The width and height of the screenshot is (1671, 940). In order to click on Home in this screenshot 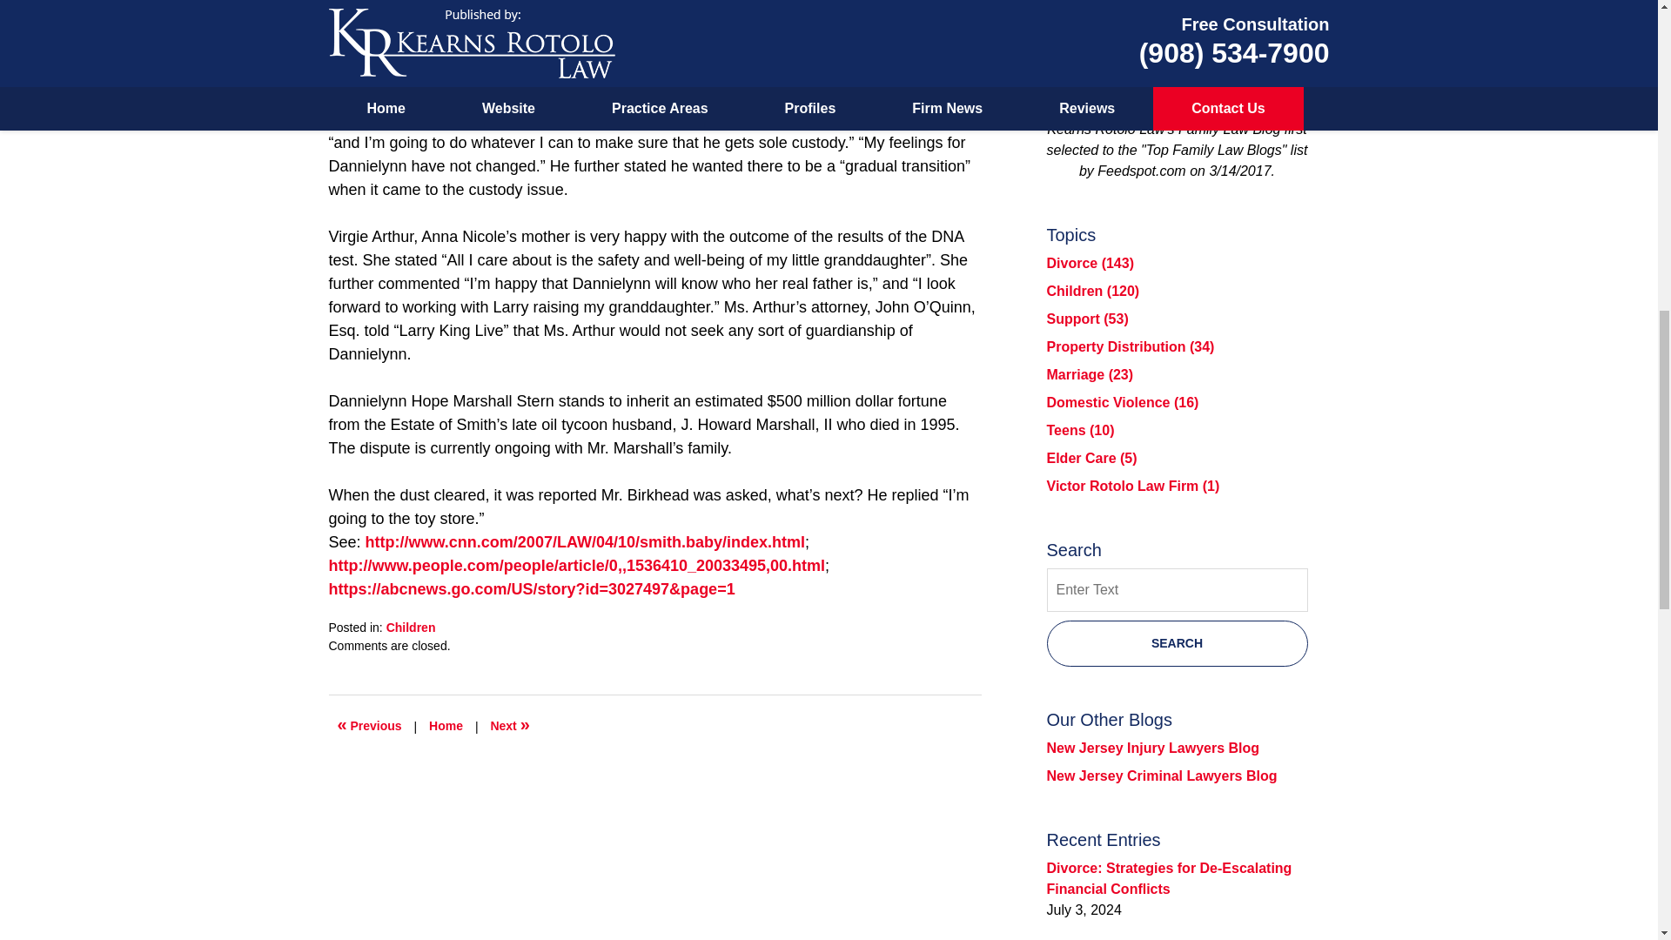, I will do `click(446, 726)`.